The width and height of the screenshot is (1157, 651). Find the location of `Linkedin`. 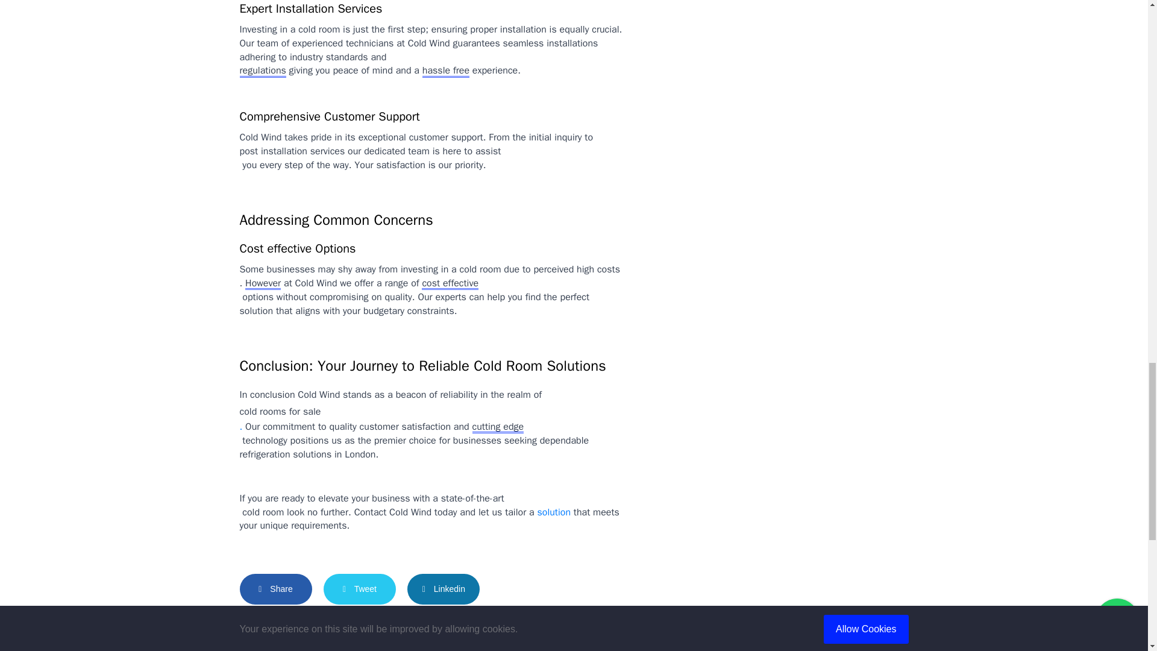

Linkedin is located at coordinates (444, 589).